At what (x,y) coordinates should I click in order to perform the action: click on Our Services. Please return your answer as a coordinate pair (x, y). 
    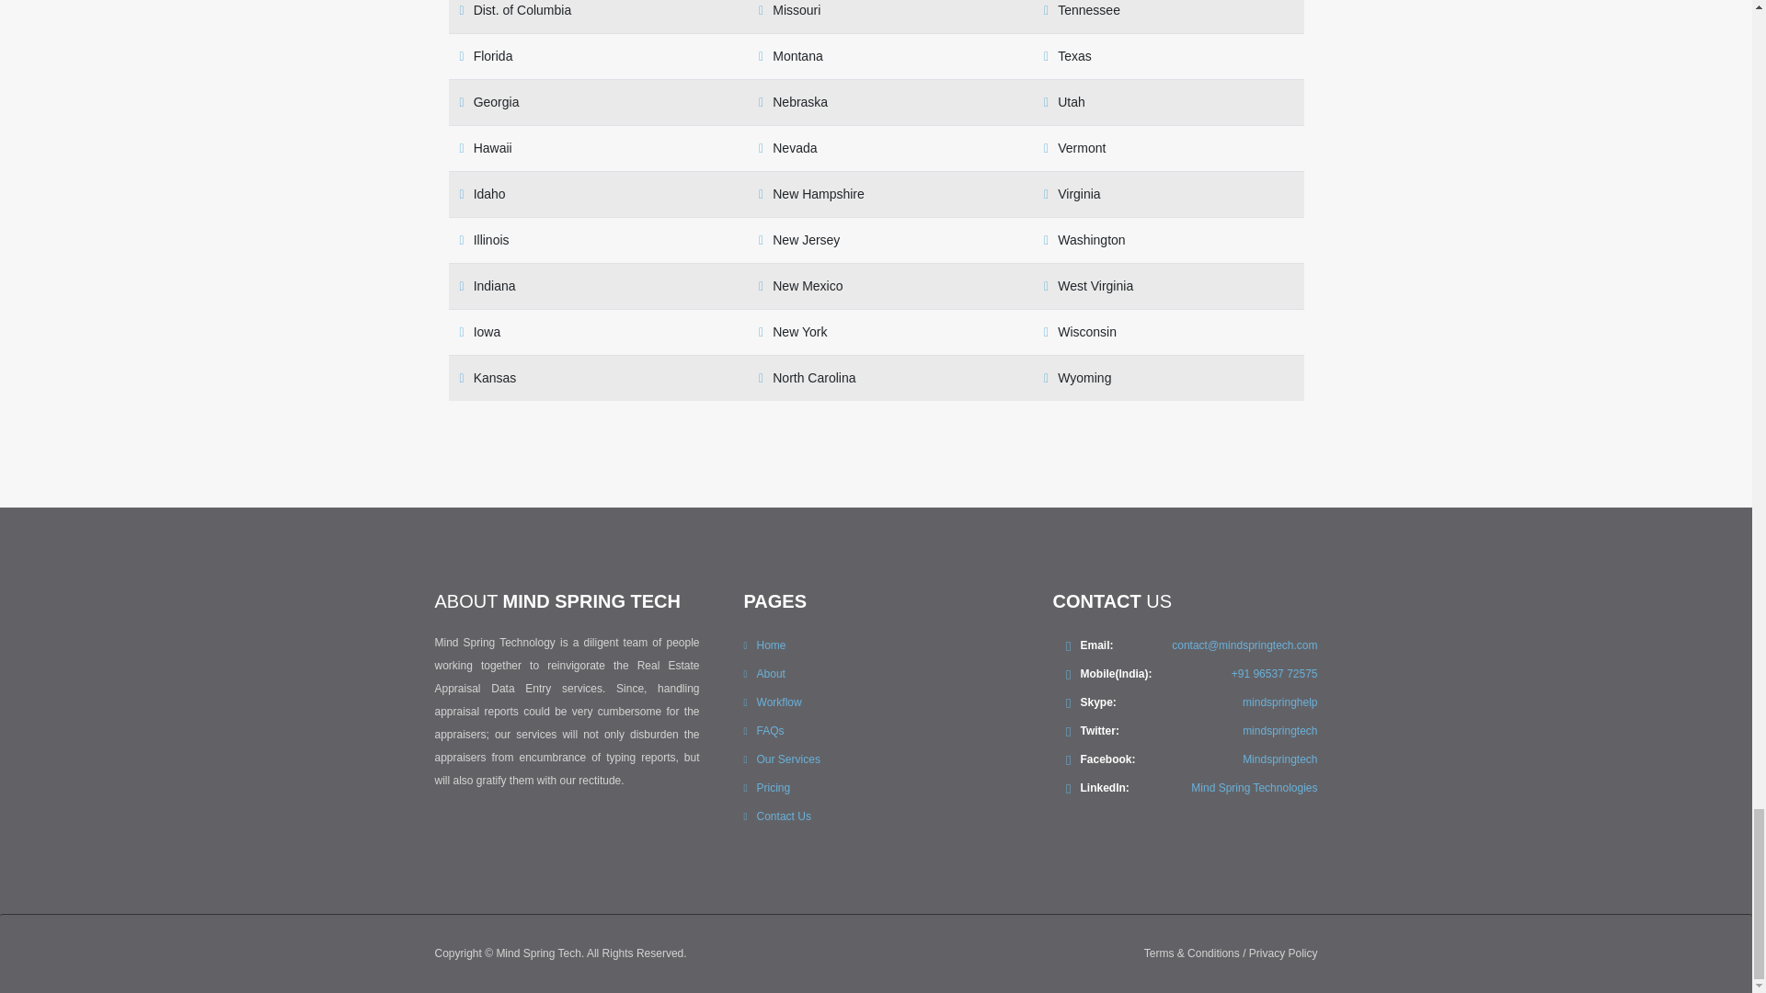
    Looking at the image, I should click on (789, 759).